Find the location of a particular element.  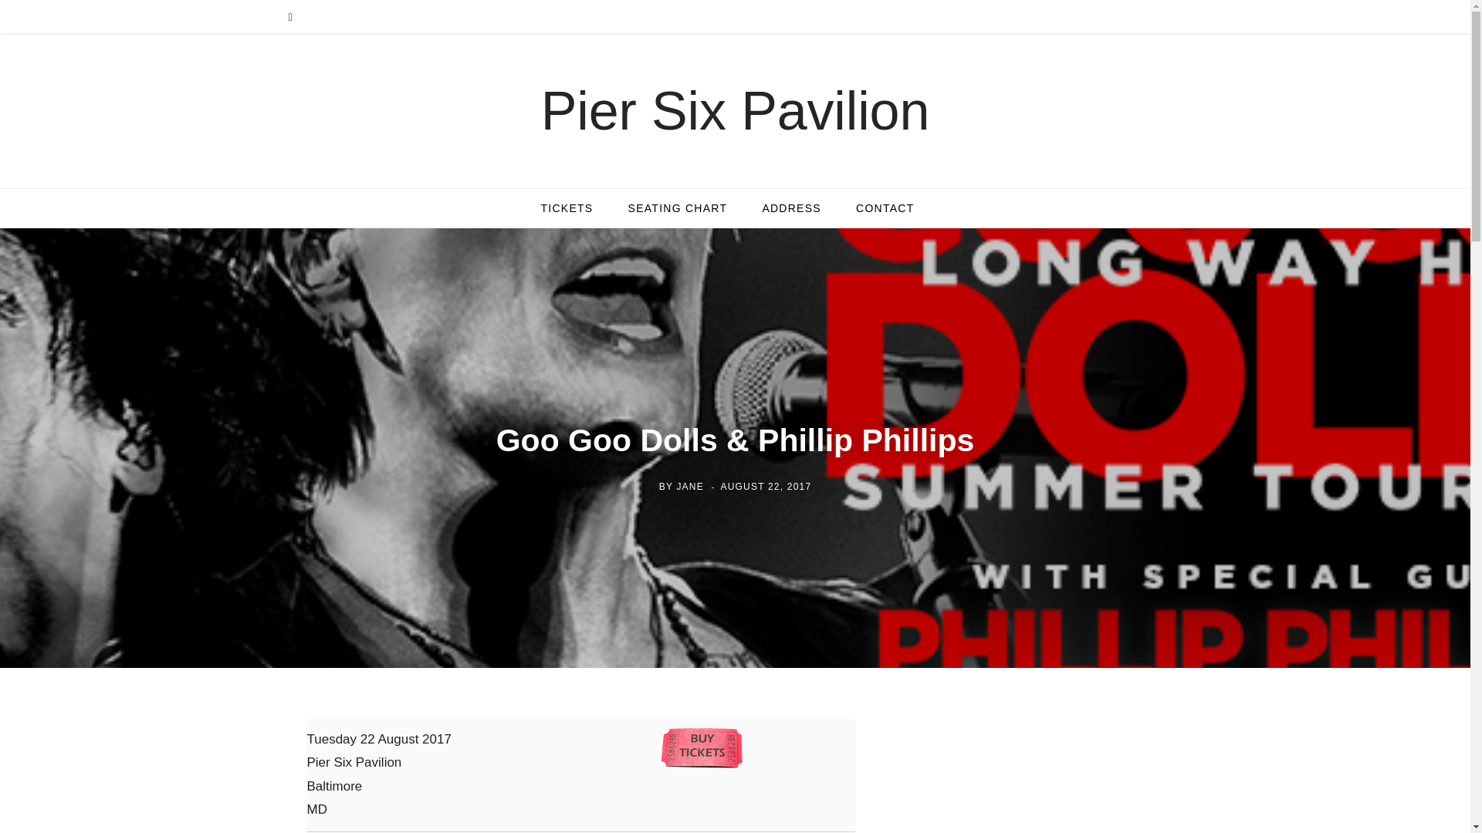

MECU Pavilion Tickets is located at coordinates (566, 208).